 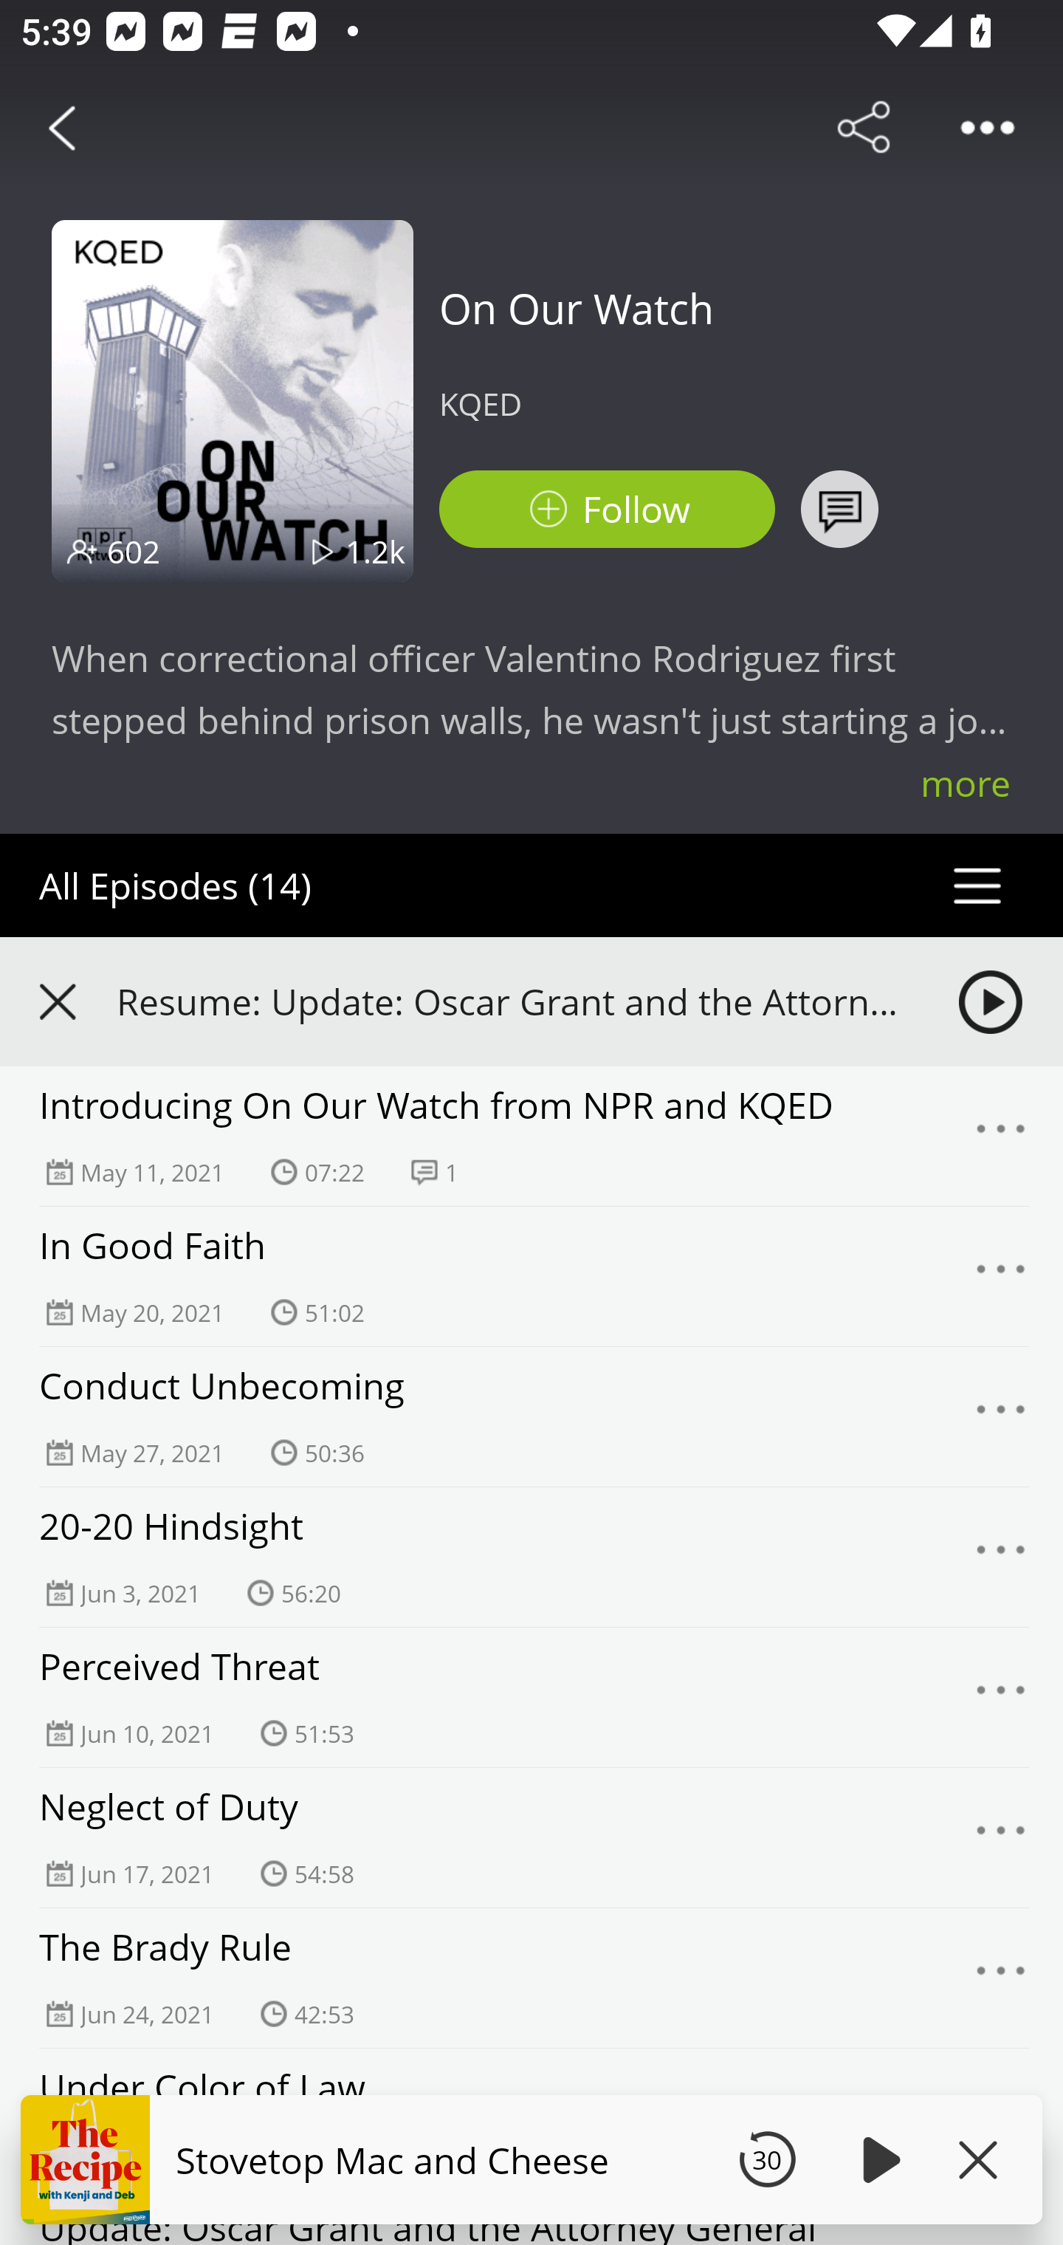 I want to click on 602, so click(x=134, y=551).